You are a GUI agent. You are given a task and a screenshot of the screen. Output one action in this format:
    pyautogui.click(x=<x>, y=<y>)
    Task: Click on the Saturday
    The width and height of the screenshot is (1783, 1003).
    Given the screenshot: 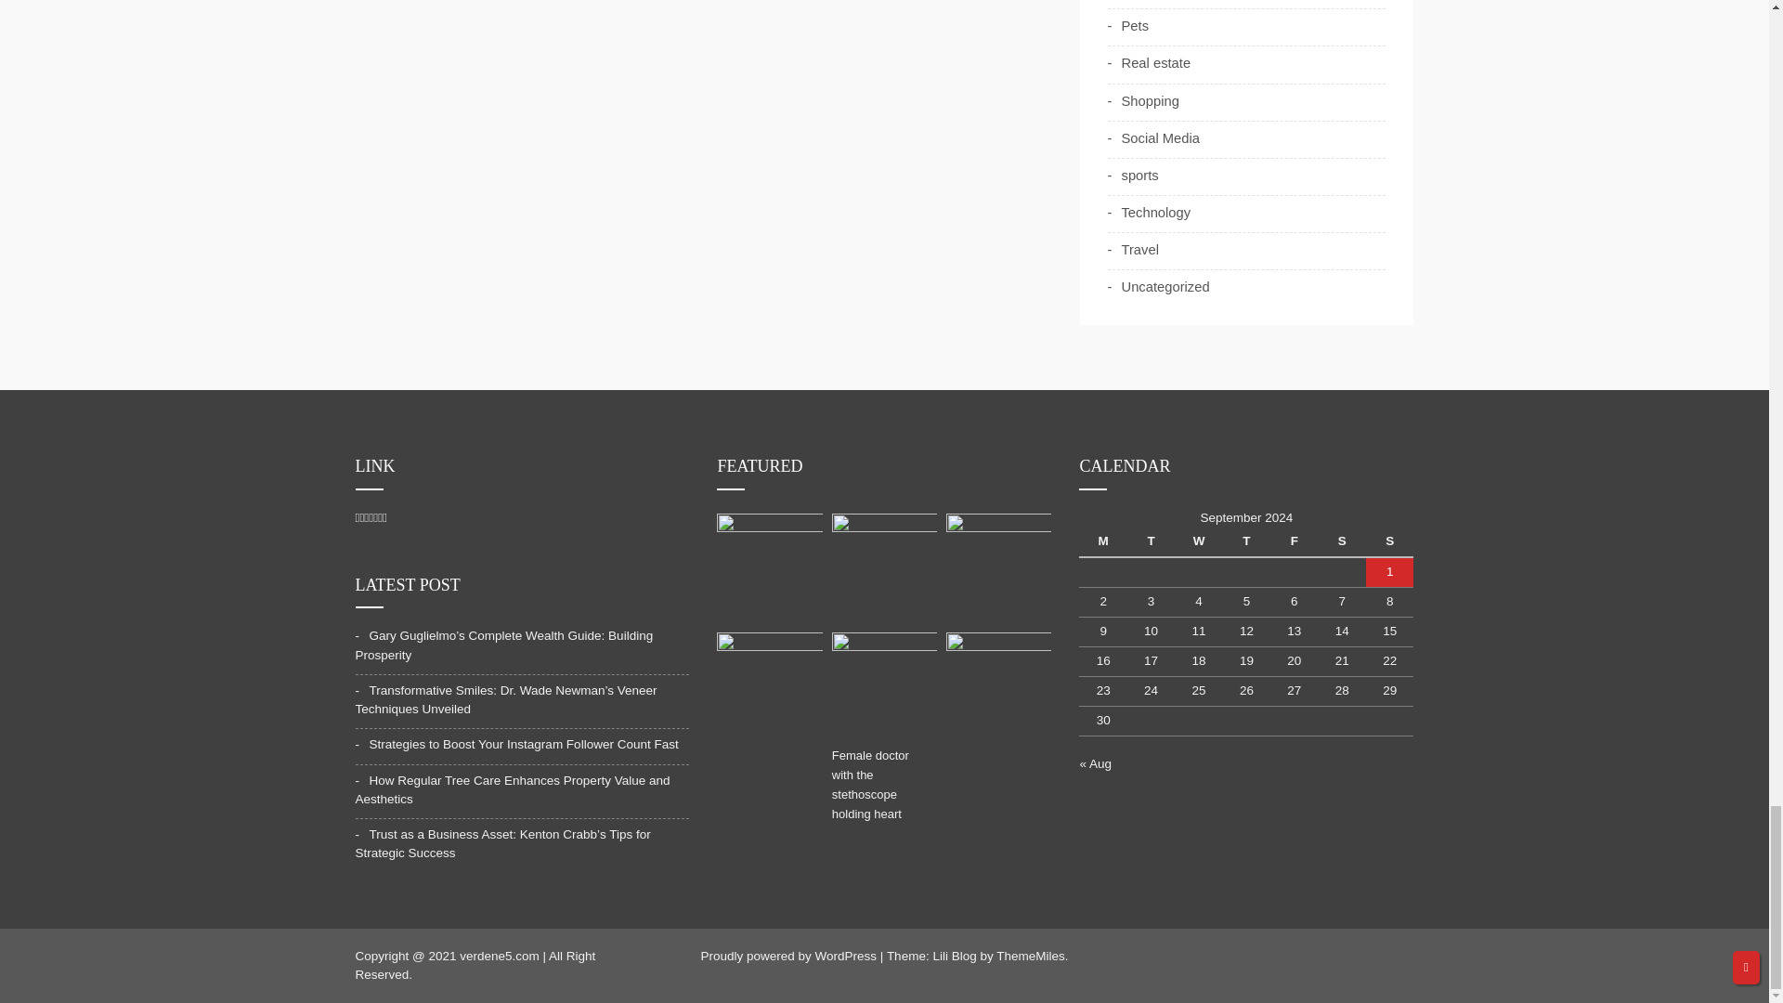 What is the action you would take?
    pyautogui.click(x=1342, y=542)
    